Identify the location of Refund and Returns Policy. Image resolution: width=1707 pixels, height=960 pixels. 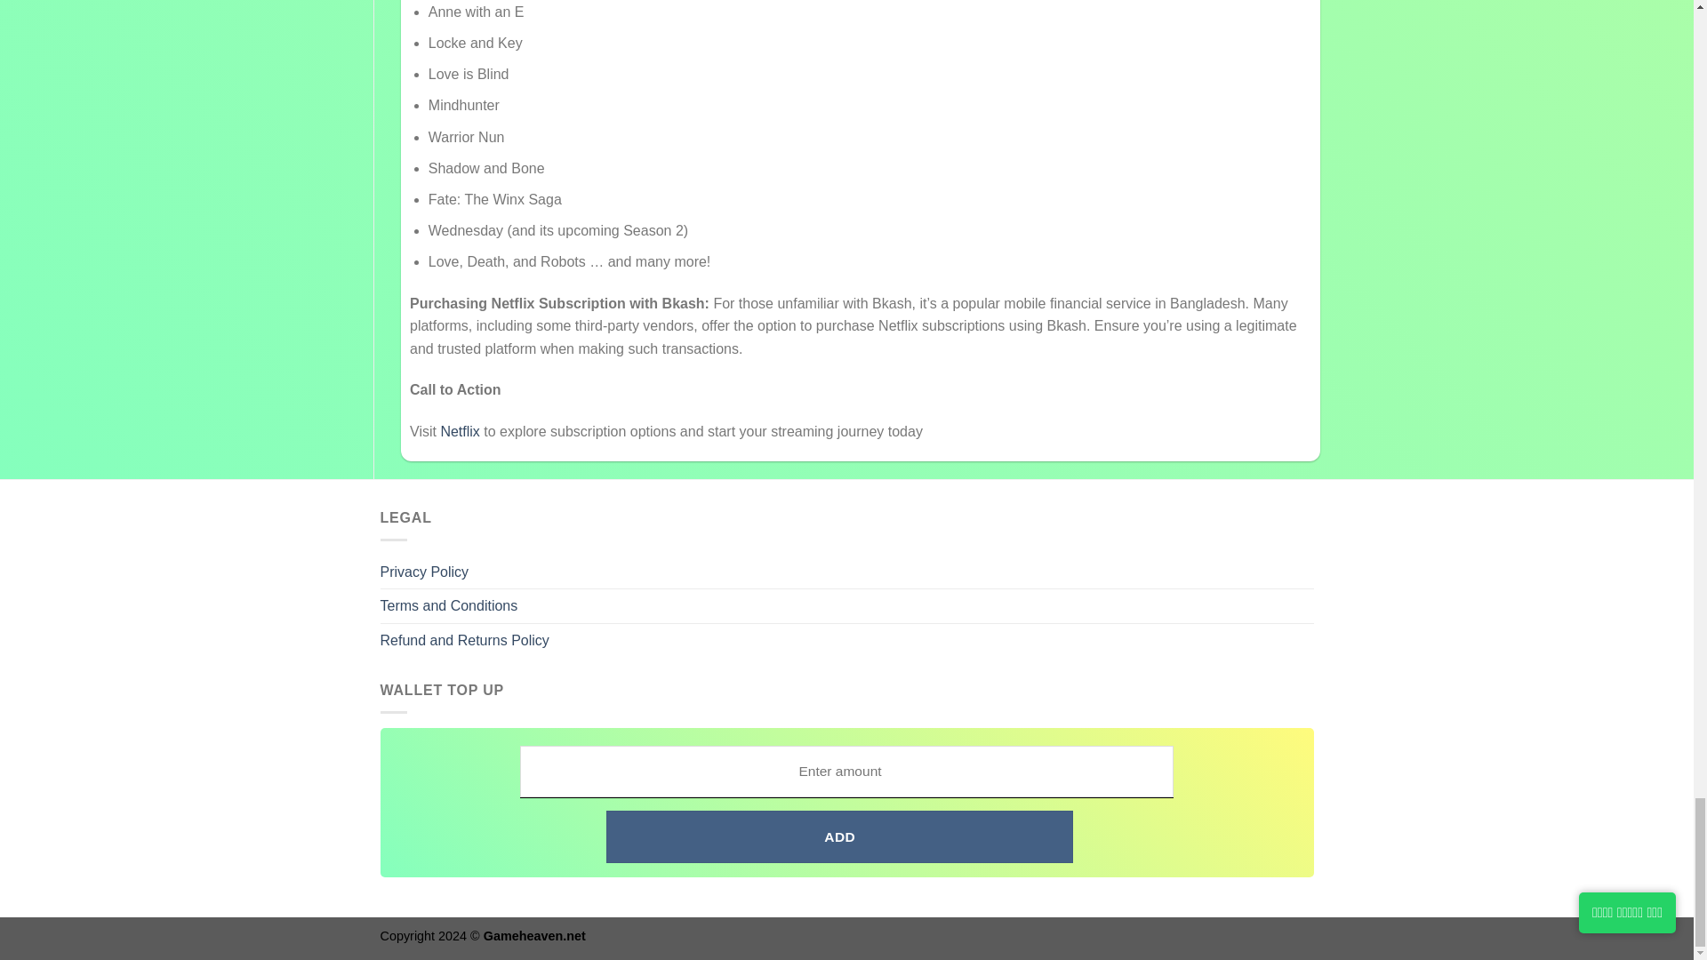
(465, 640).